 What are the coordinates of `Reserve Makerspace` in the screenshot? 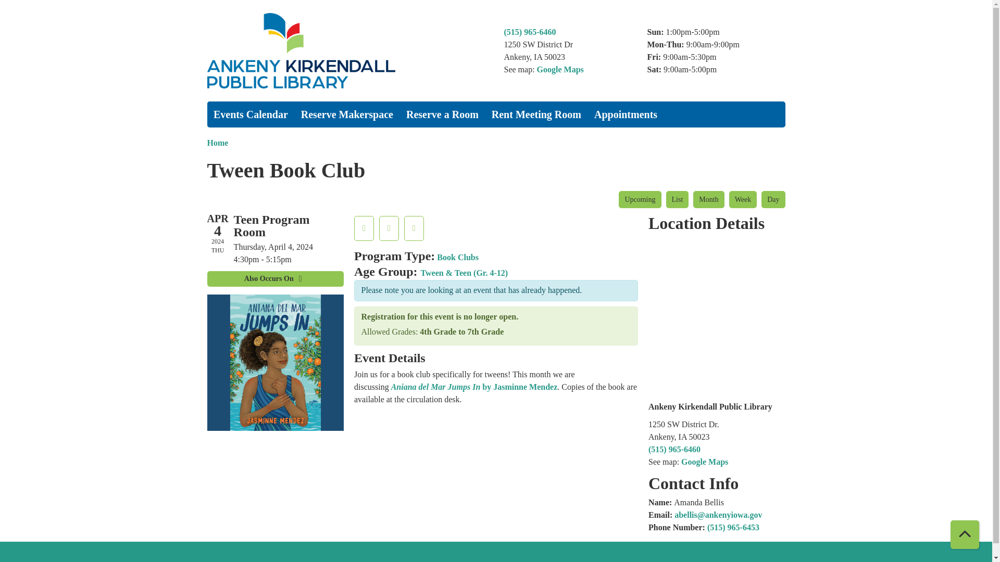 It's located at (346, 114).